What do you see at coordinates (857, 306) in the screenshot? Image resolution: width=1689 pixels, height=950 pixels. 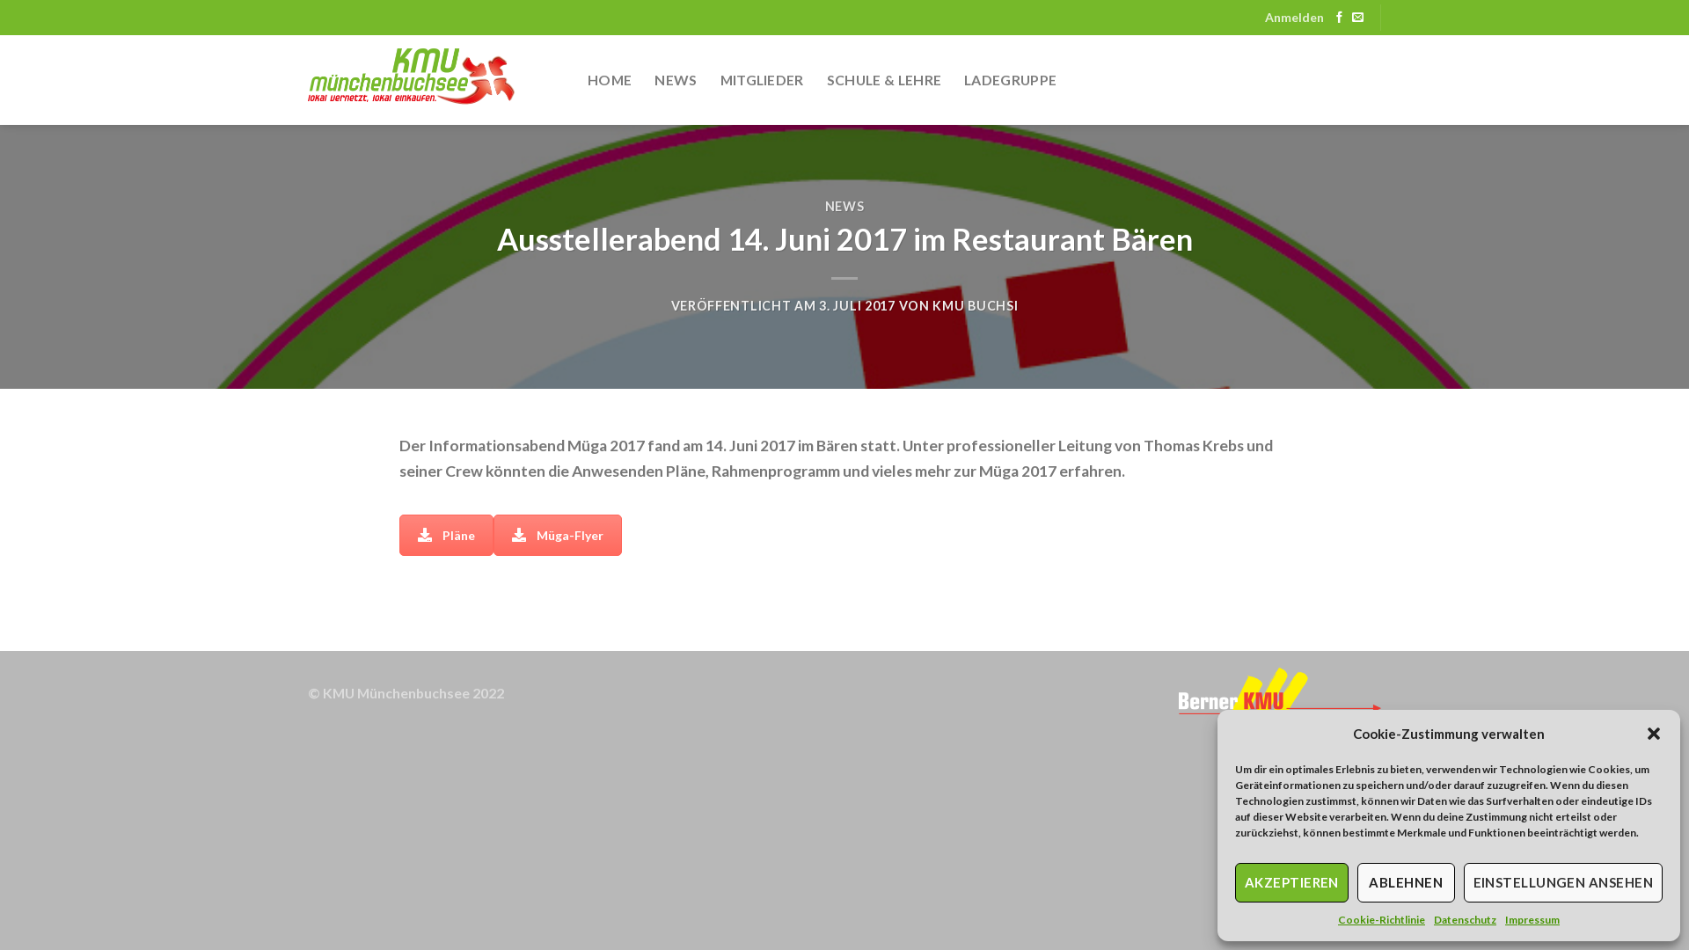 I see `3. JULI 2017` at bounding box center [857, 306].